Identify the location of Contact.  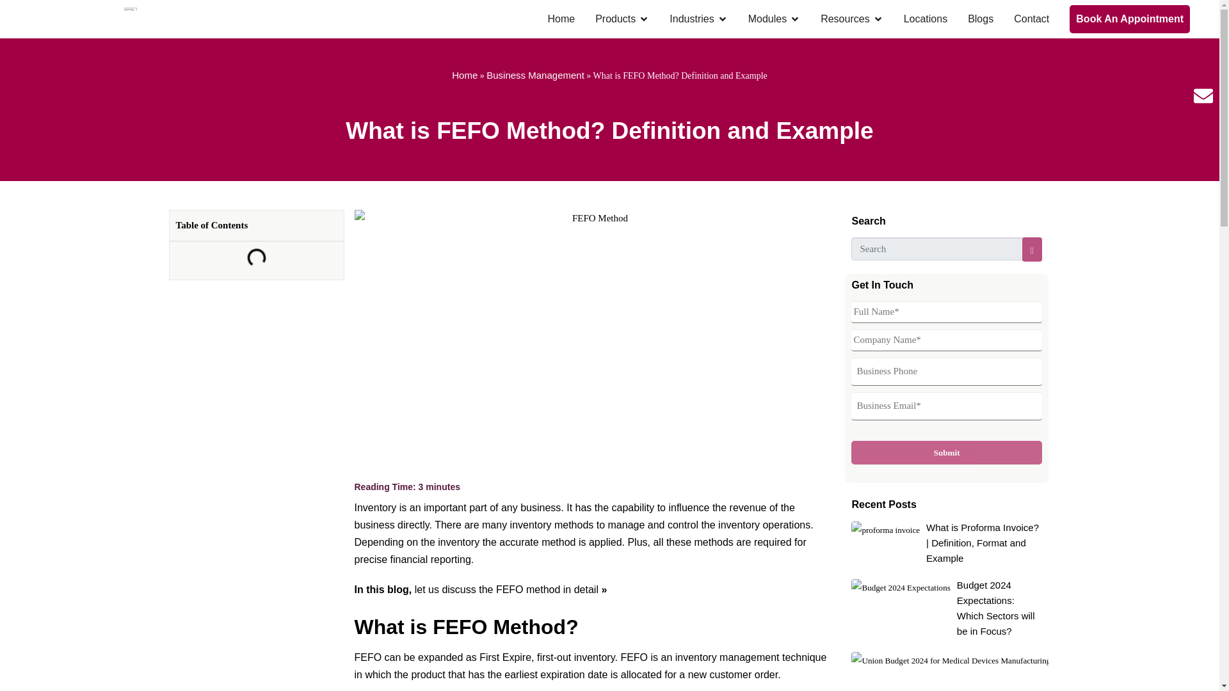
(1032, 19).